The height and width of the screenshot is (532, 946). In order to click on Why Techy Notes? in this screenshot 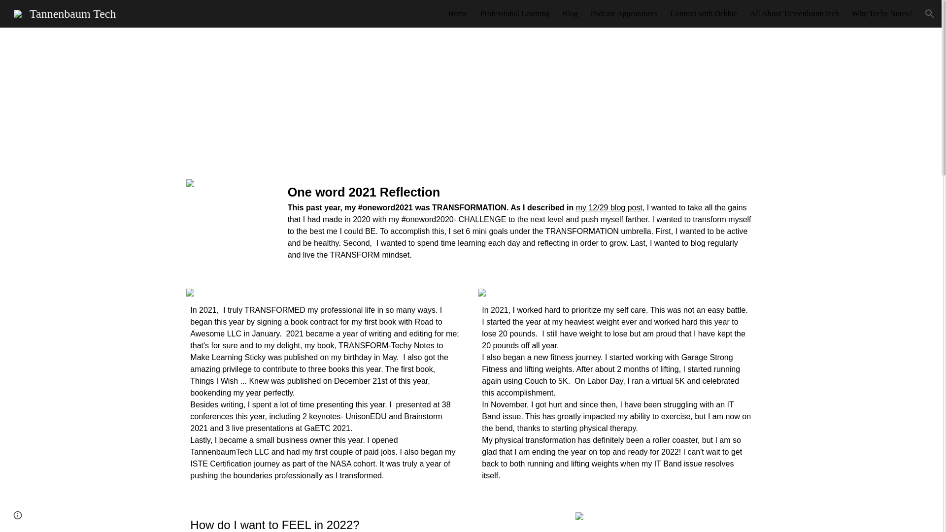, I will do `click(882, 14)`.